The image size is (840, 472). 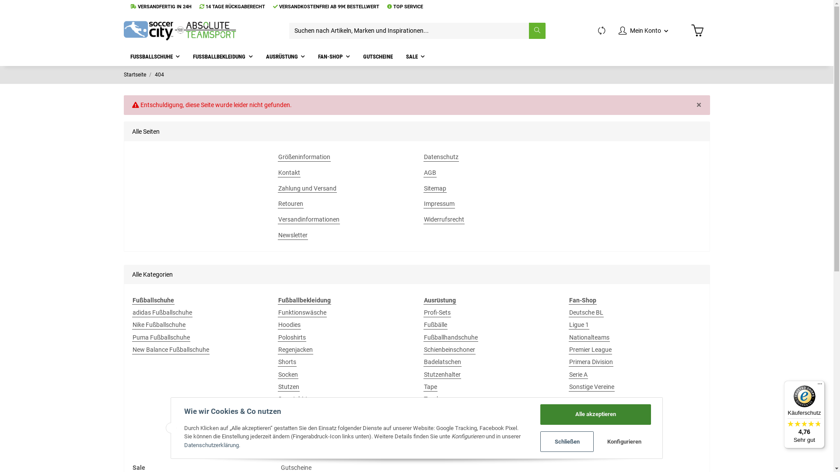 What do you see at coordinates (451, 412) in the screenshot?
I see `Torwarthandschuhe` at bounding box center [451, 412].